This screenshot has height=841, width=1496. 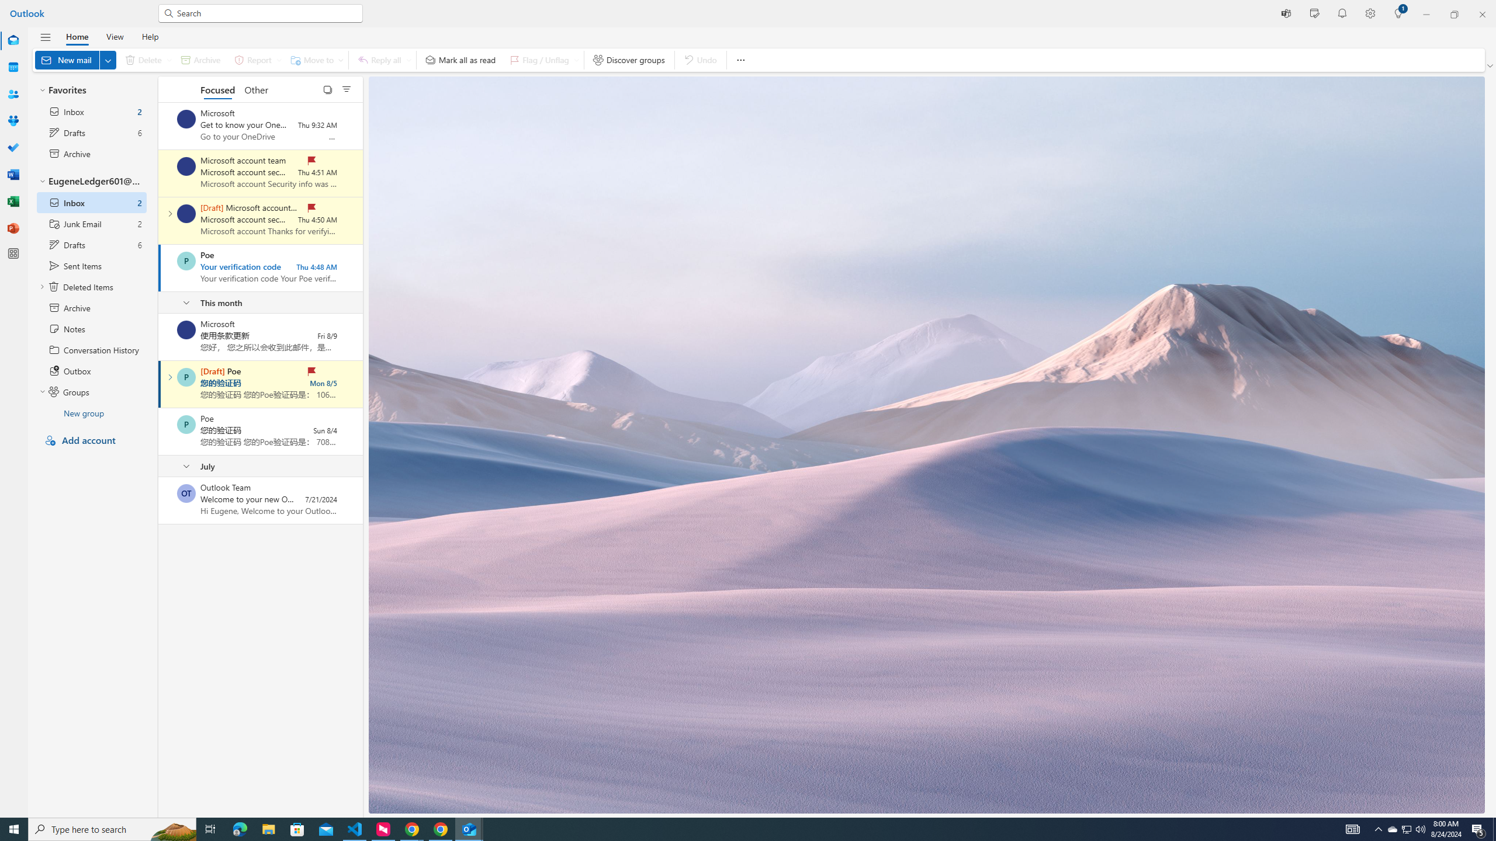 What do you see at coordinates (46, 37) in the screenshot?
I see `Hide navigation pane` at bounding box center [46, 37].